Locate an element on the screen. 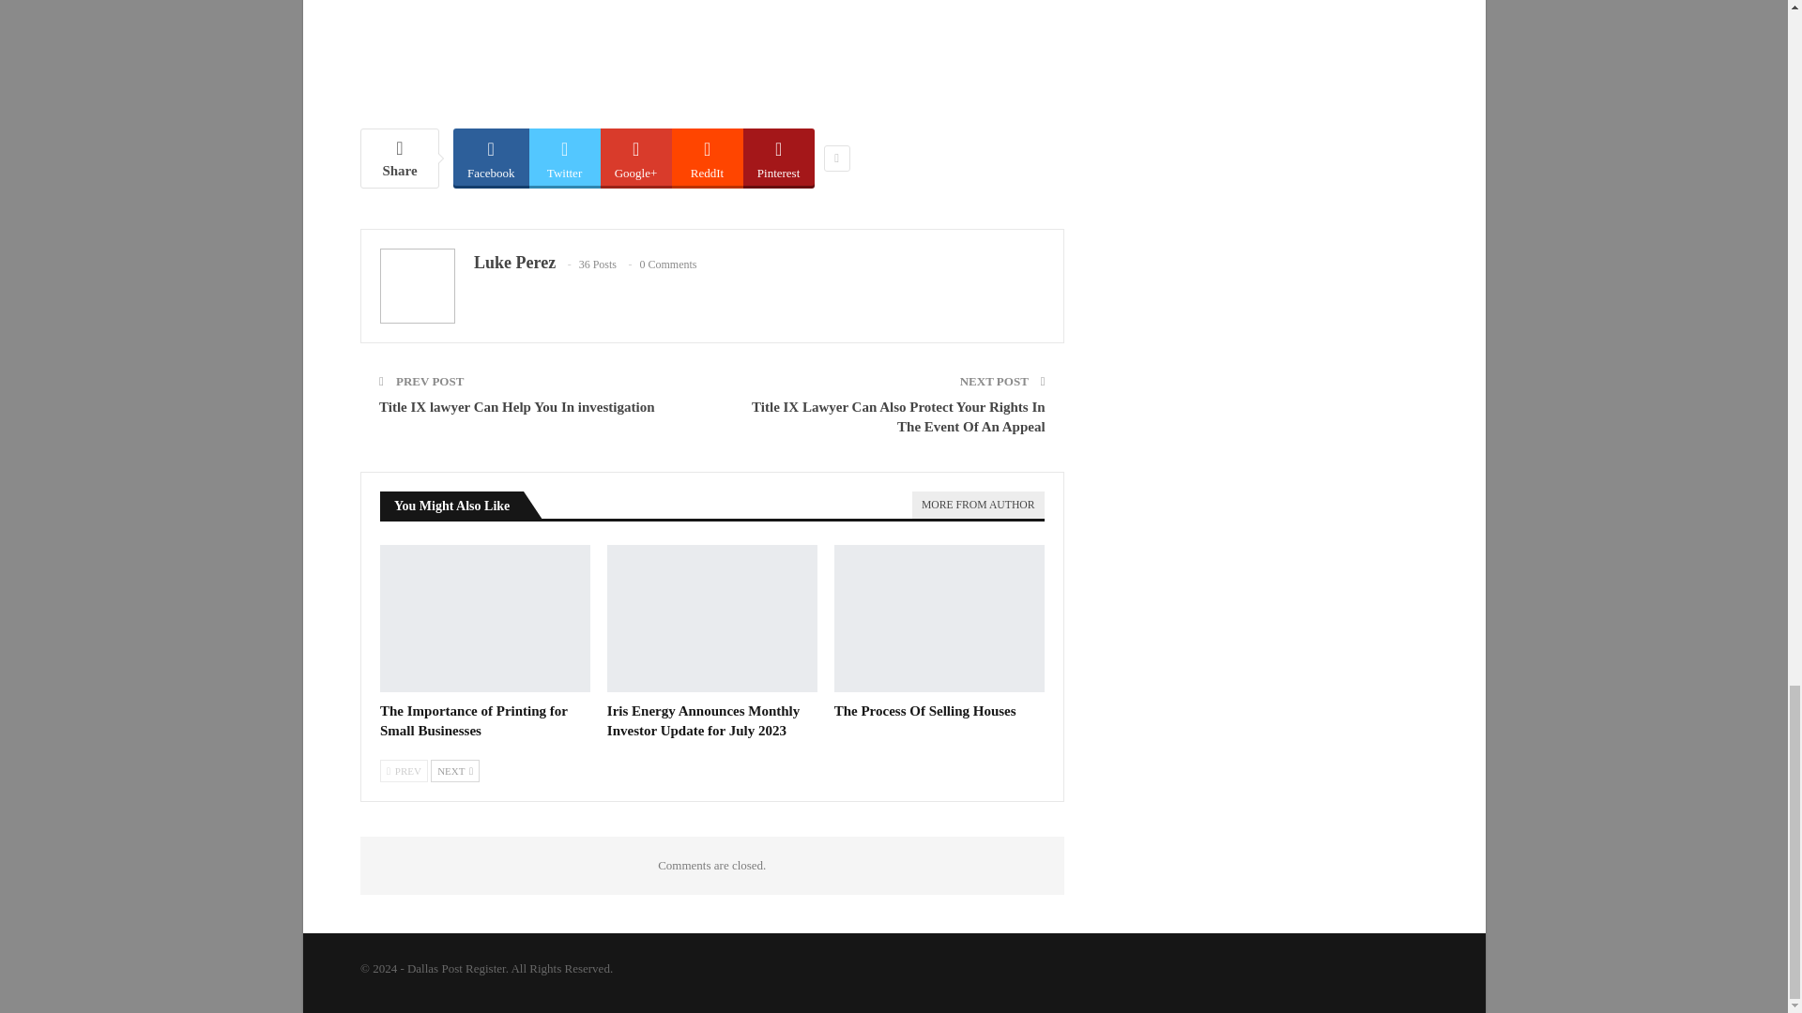  The Process Of Selling Houses is located at coordinates (924, 710).